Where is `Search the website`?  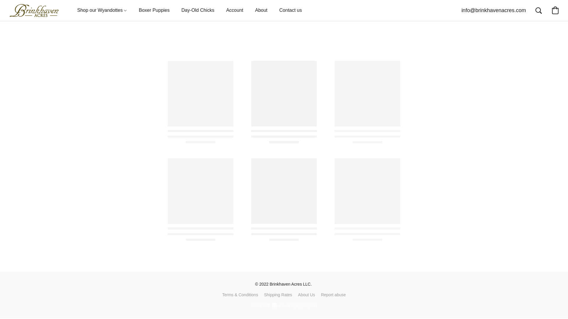 Search the website is located at coordinates (538, 10).